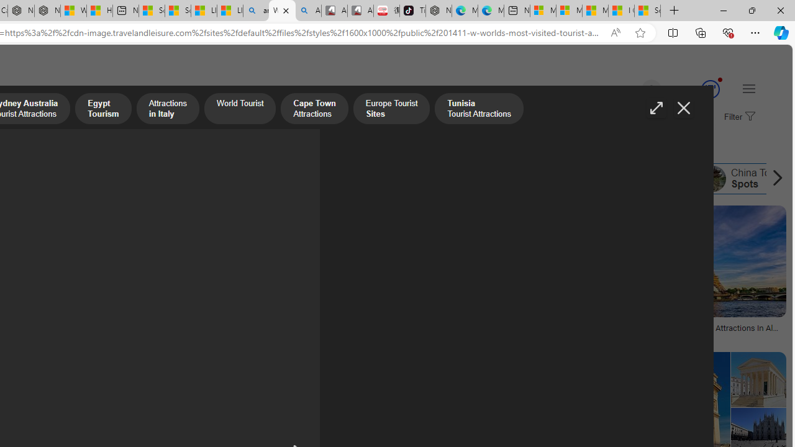 The width and height of the screenshot is (795, 447). Describe the element at coordinates (278, 179) in the screenshot. I see `Tunisia Tourist Attractions` at that location.